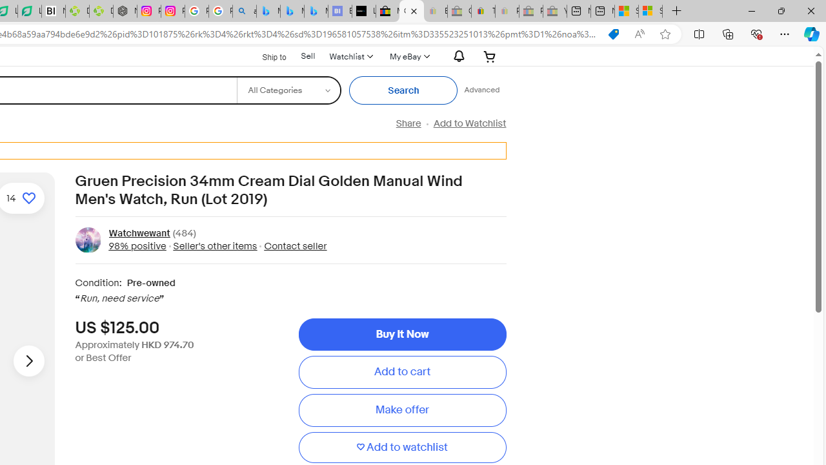 This screenshot has height=465, width=826. What do you see at coordinates (185, 234) in the screenshot?
I see `(484)` at bounding box center [185, 234].